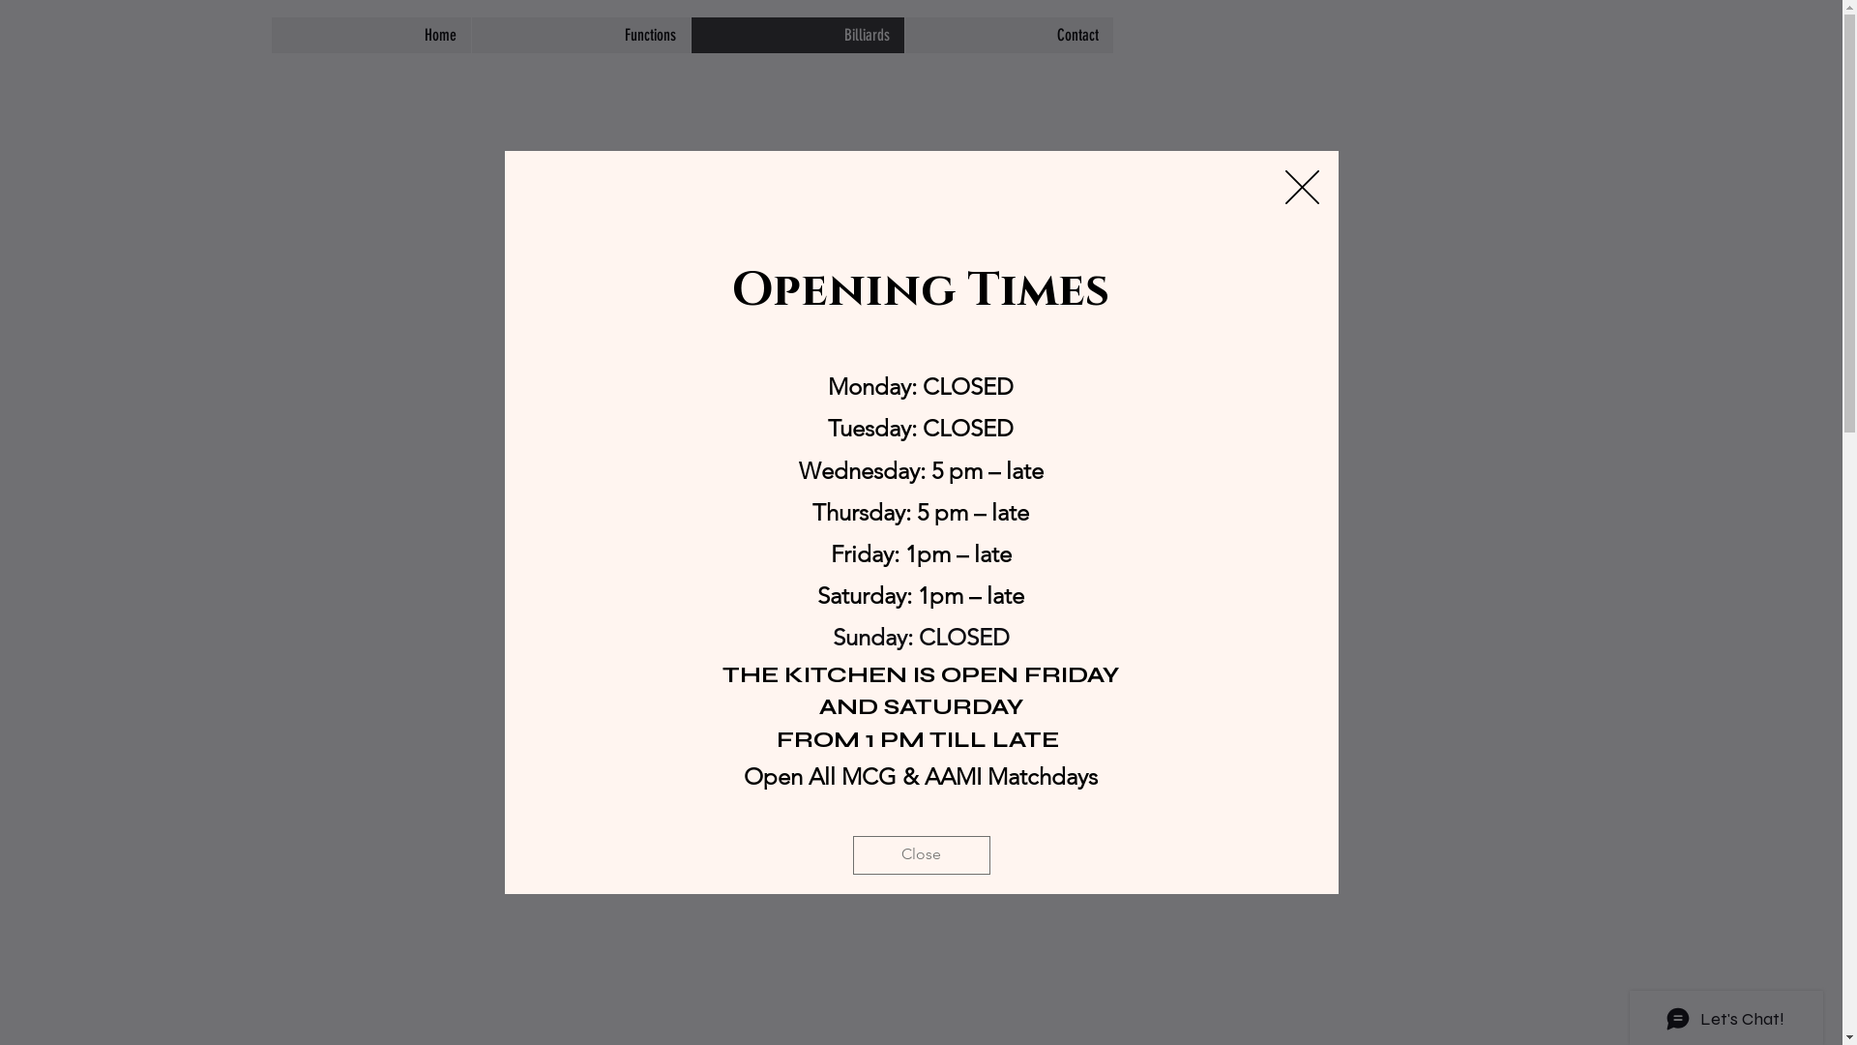 The image size is (1857, 1045). What do you see at coordinates (371, 35) in the screenshot?
I see `Home` at bounding box center [371, 35].